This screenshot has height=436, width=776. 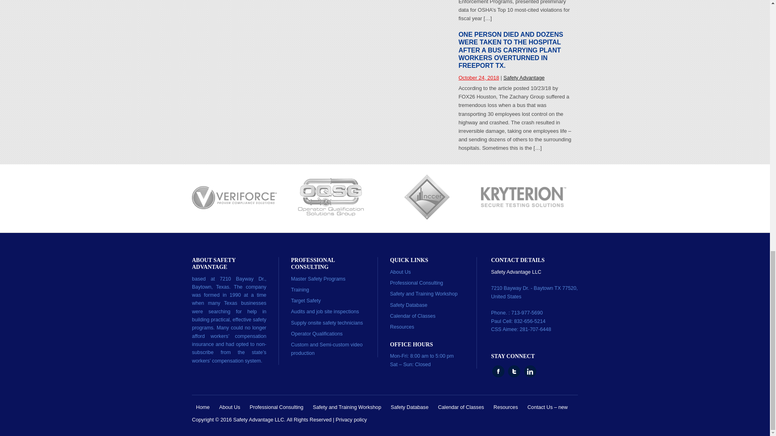 What do you see at coordinates (318, 279) in the screenshot?
I see `Master Safety Programs` at bounding box center [318, 279].